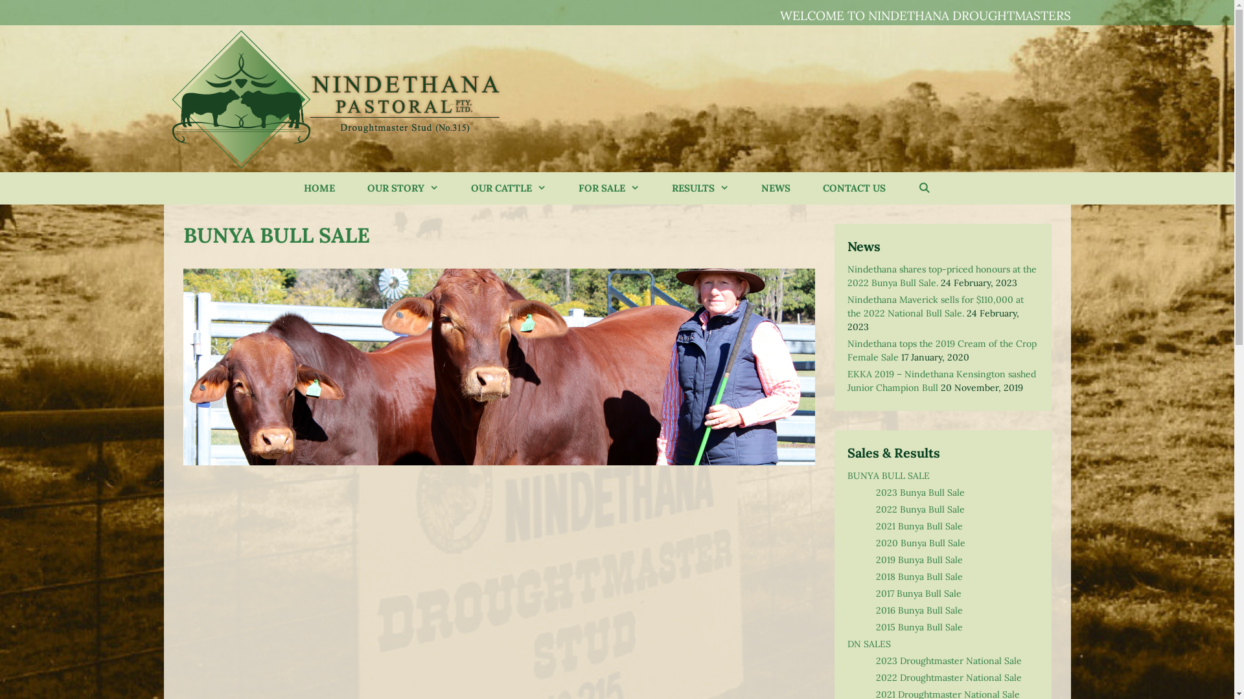 Image resolution: width=1244 pixels, height=699 pixels. I want to click on 2019 Bunya Bull Sale, so click(919, 560).